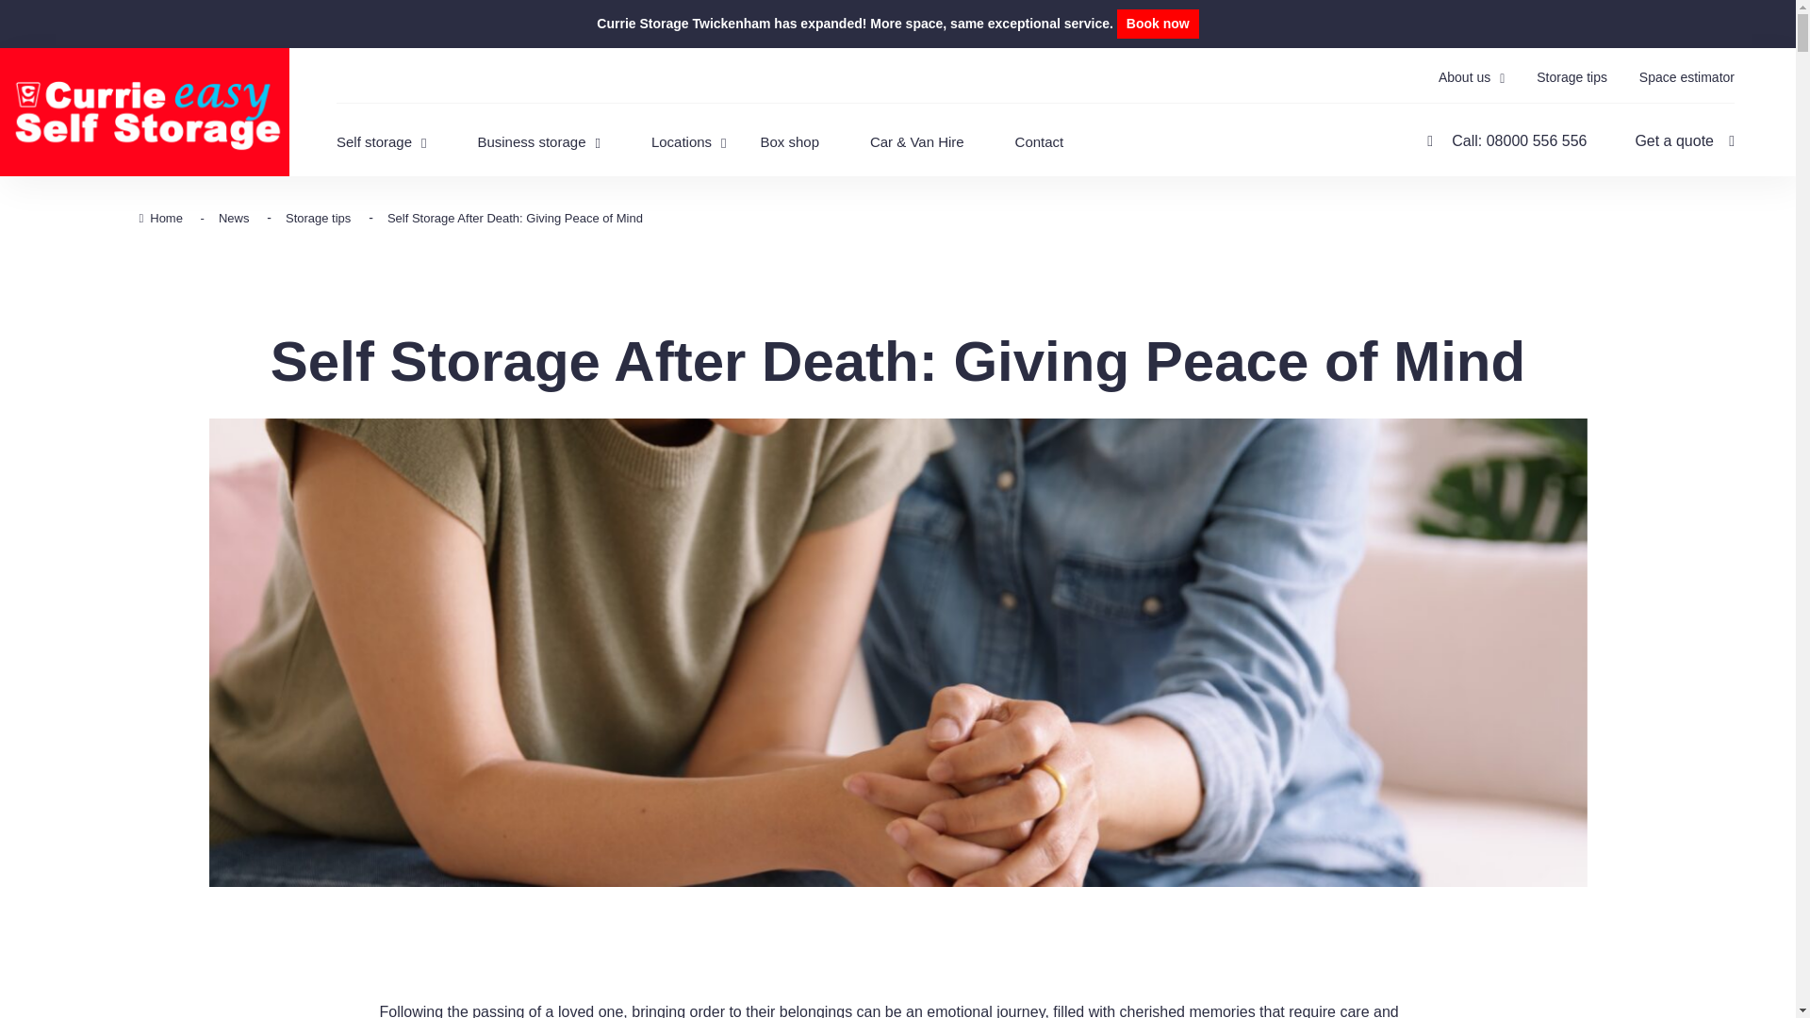 This screenshot has width=1810, height=1018. Describe the element at coordinates (1158, 19) in the screenshot. I see `Book now` at that location.